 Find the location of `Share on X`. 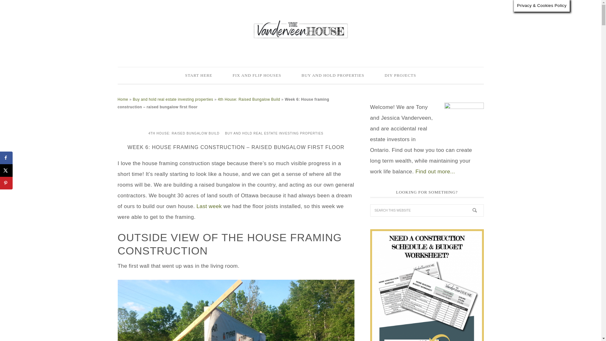

Share on X is located at coordinates (6, 170).